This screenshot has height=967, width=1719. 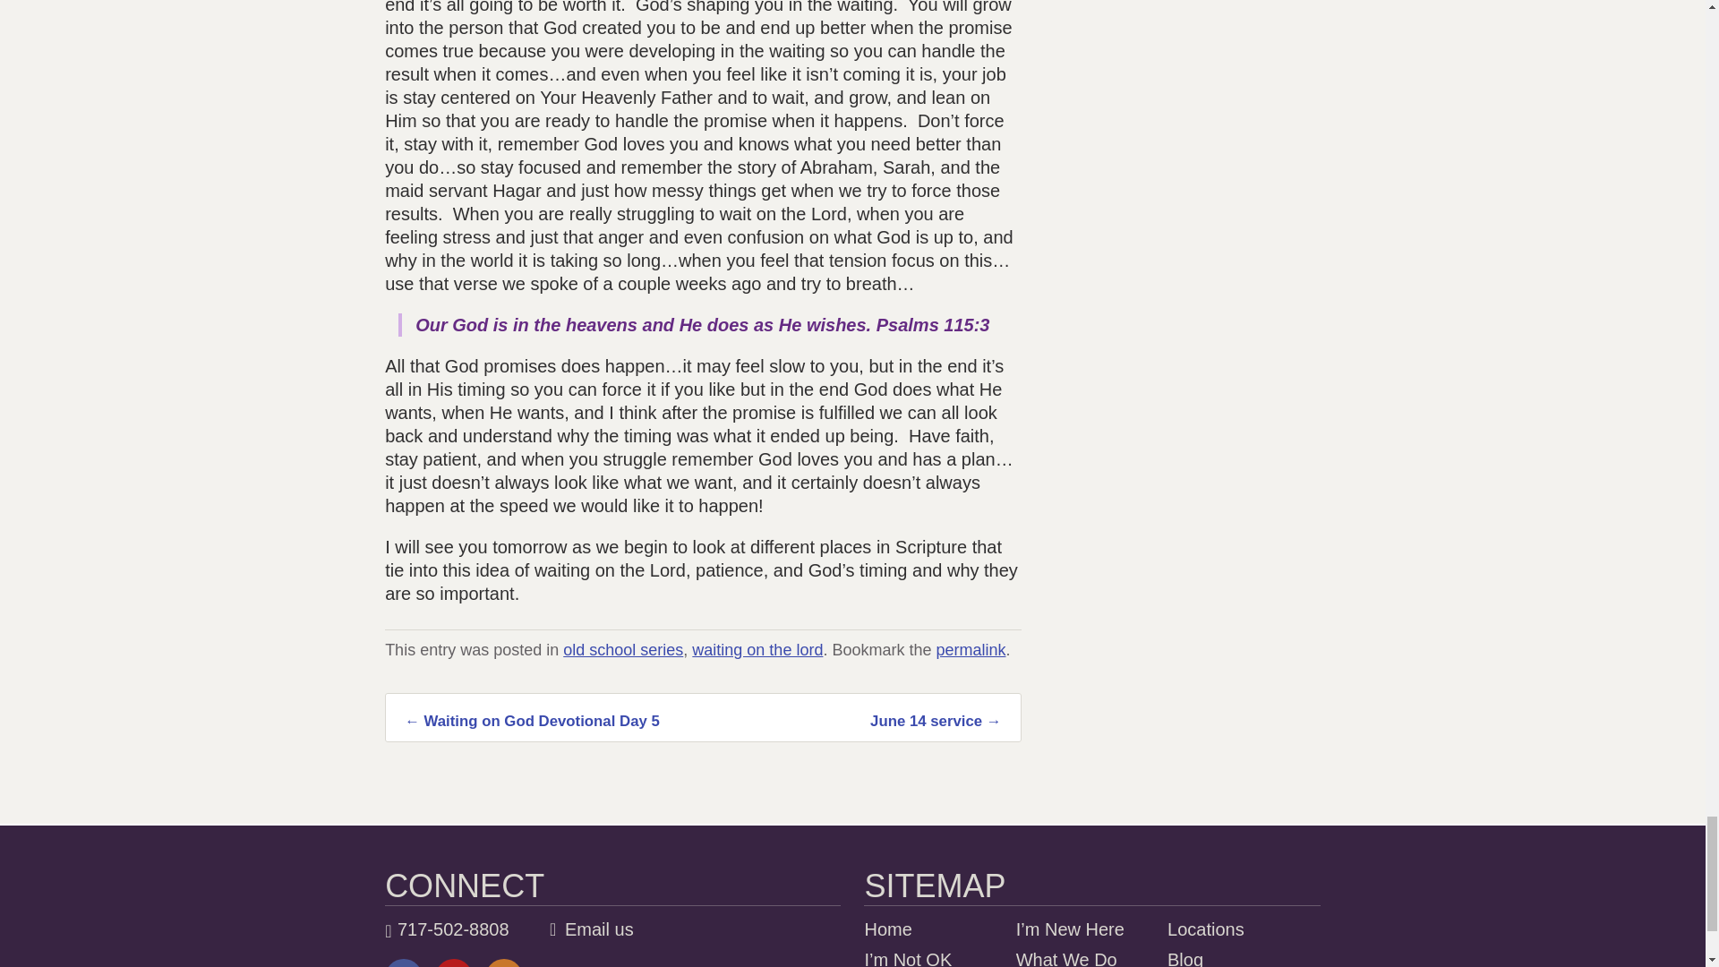 What do you see at coordinates (404, 963) in the screenshot?
I see `Facebook` at bounding box center [404, 963].